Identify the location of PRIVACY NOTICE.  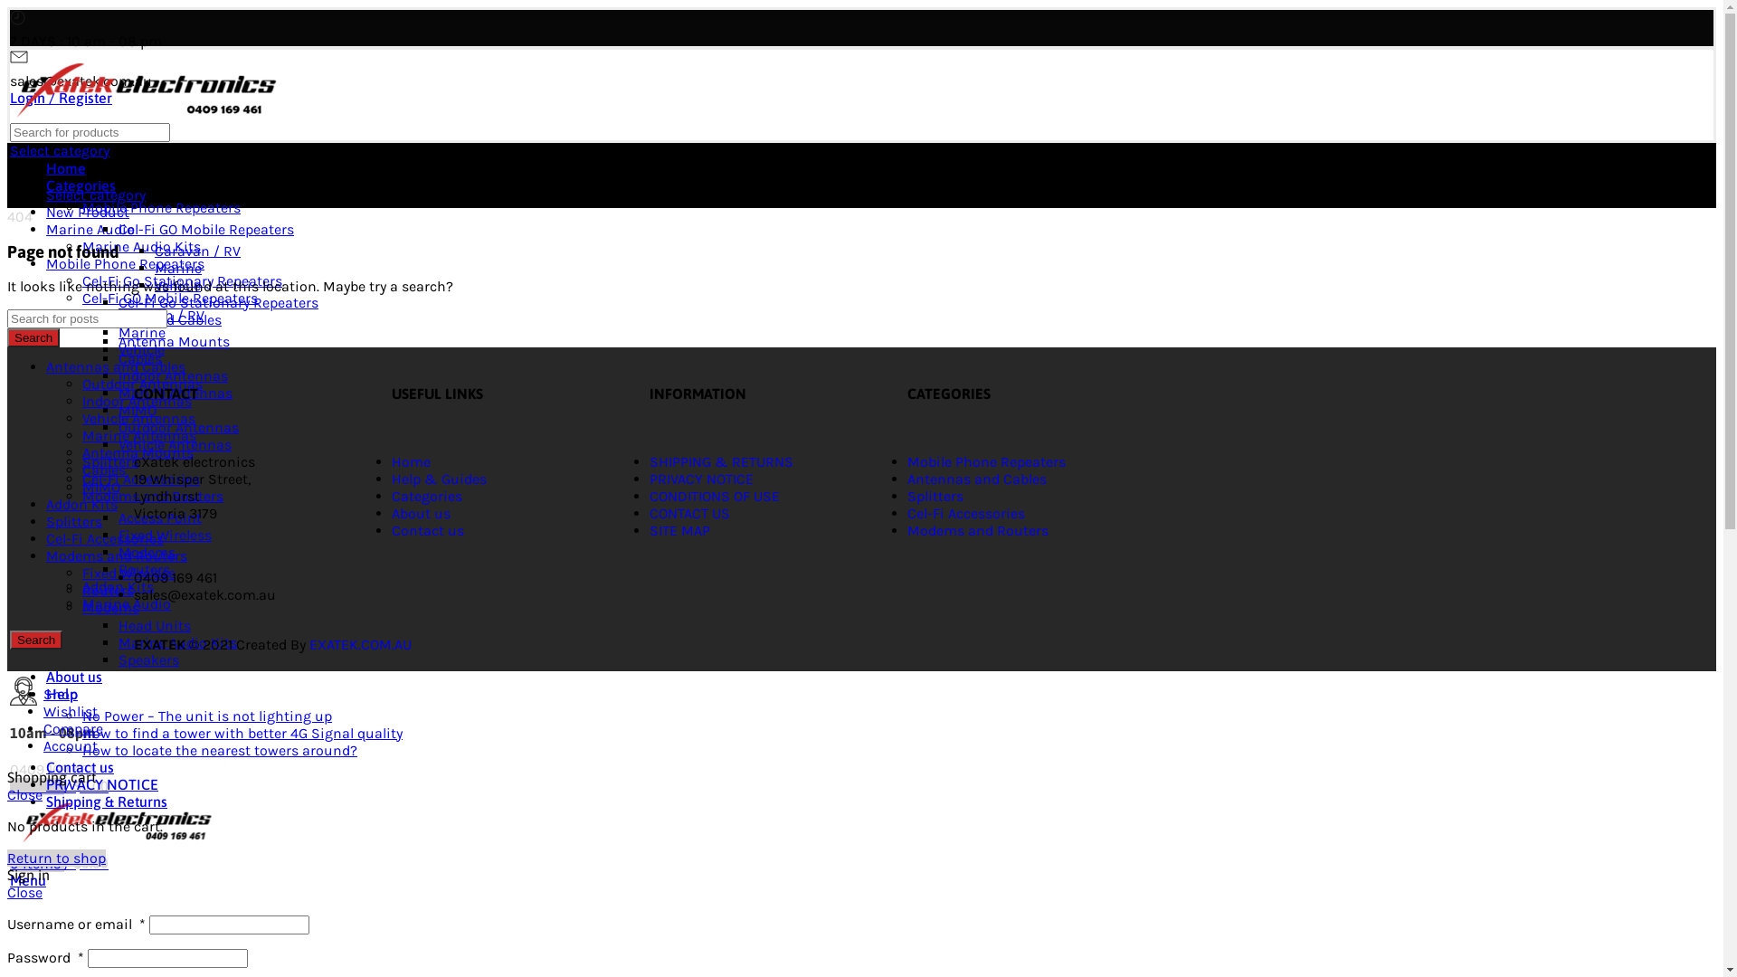
(702, 479).